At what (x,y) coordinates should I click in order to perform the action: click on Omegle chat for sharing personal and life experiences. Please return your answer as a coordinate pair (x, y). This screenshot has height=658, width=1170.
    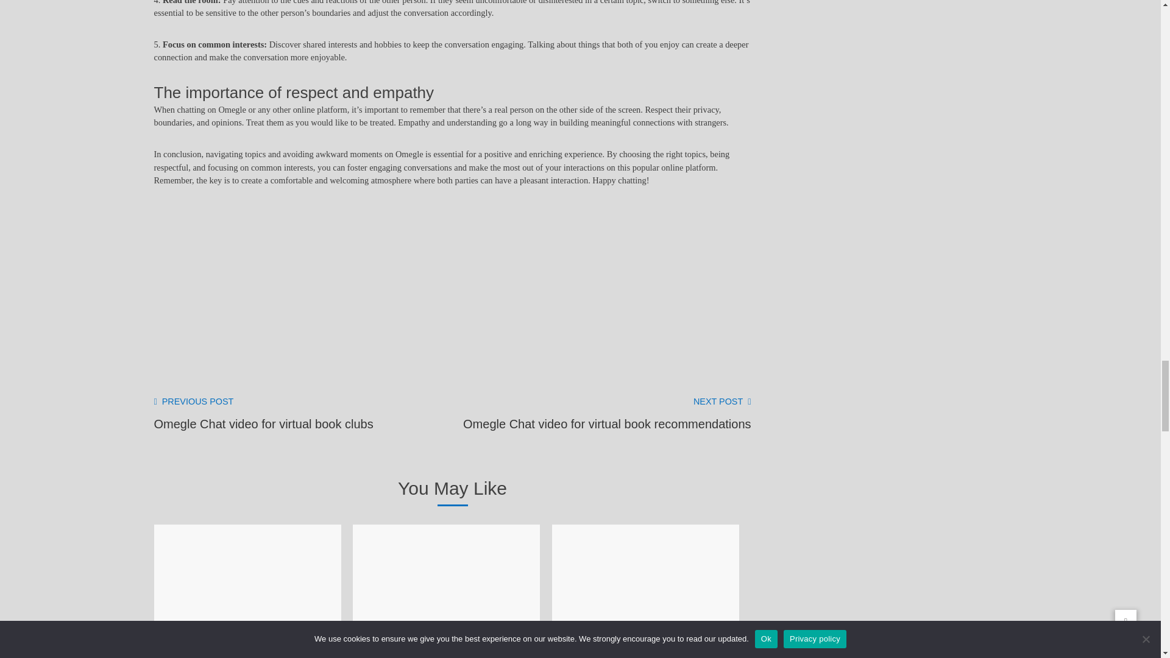
    Looking at the image, I should click on (447, 656).